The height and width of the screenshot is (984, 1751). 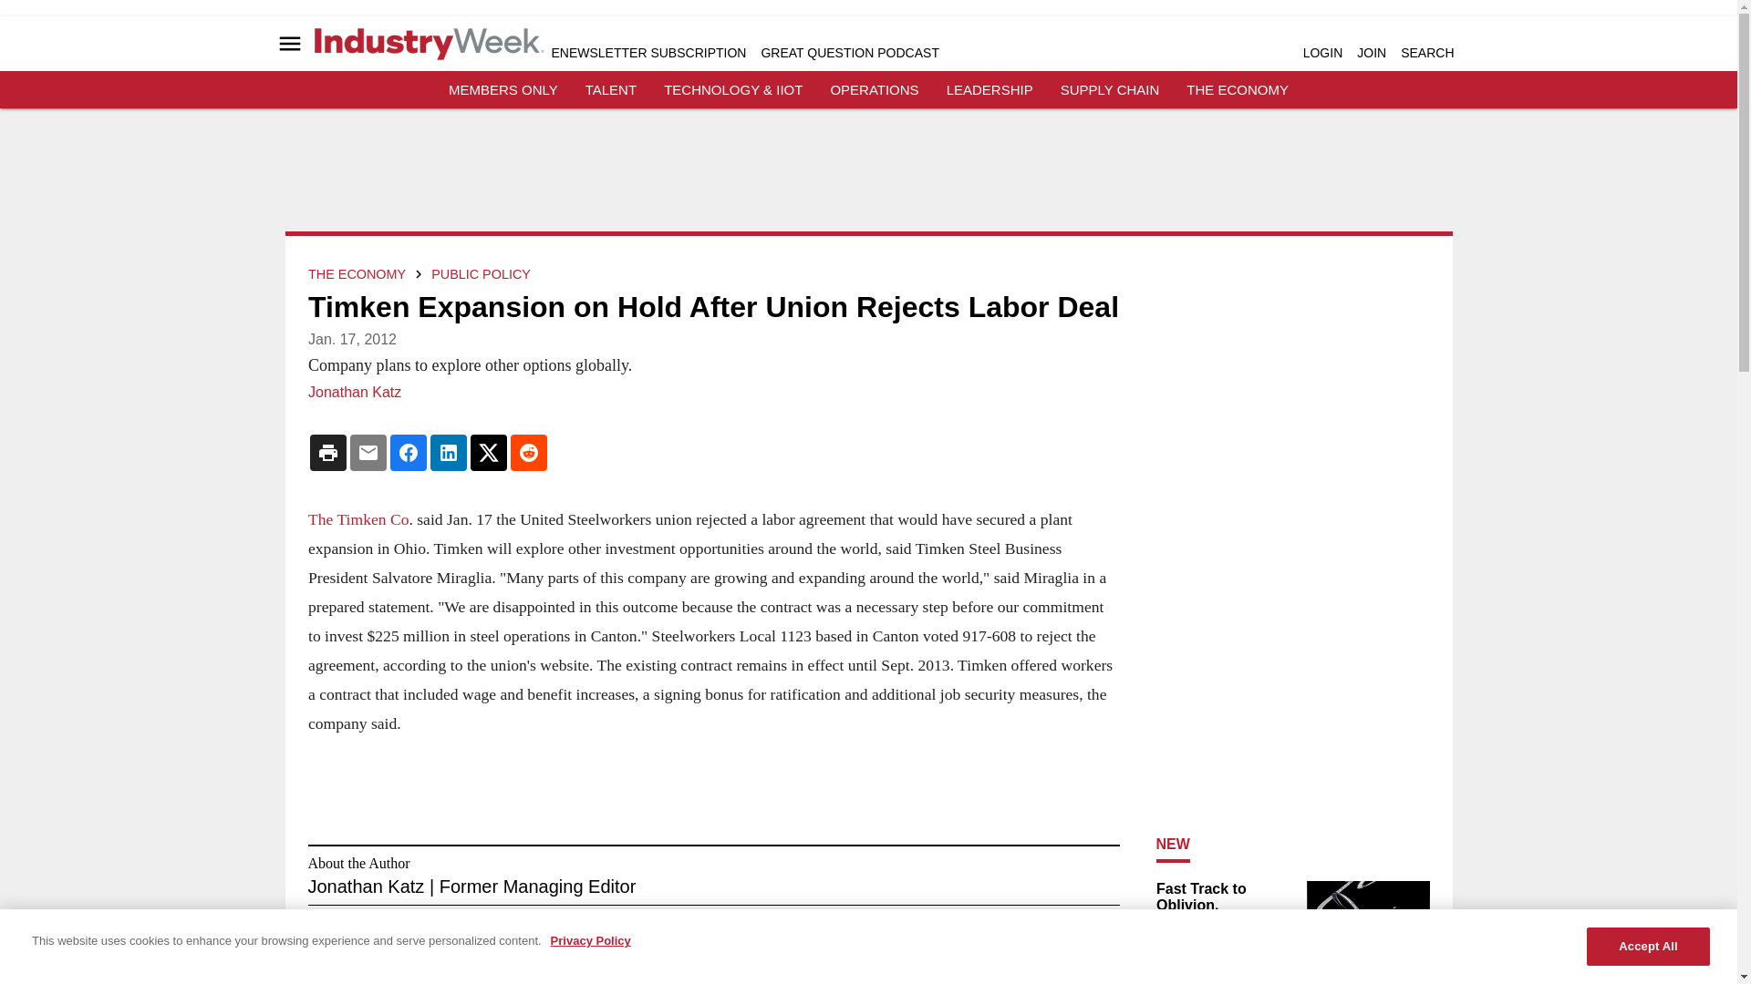 I want to click on JOIN, so click(x=1372, y=52).